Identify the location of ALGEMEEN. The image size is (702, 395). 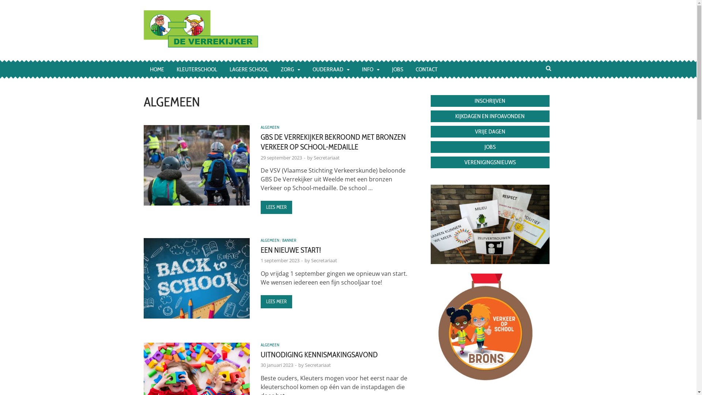
(270, 345).